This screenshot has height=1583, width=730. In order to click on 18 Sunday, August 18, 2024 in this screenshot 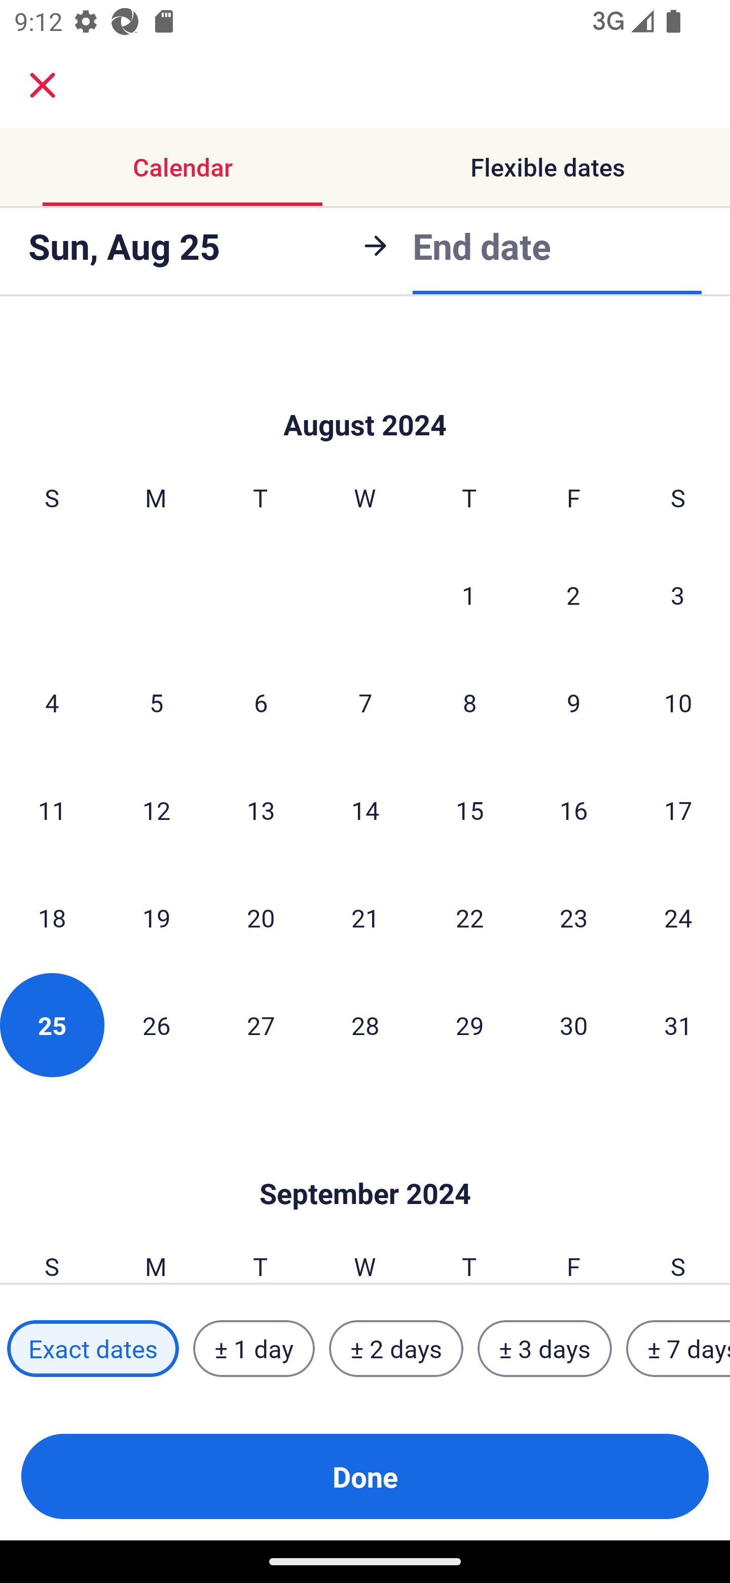, I will do `click(52, 917)`.